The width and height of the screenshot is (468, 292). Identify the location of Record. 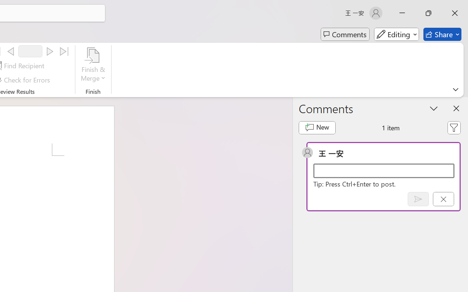
(30, 51).